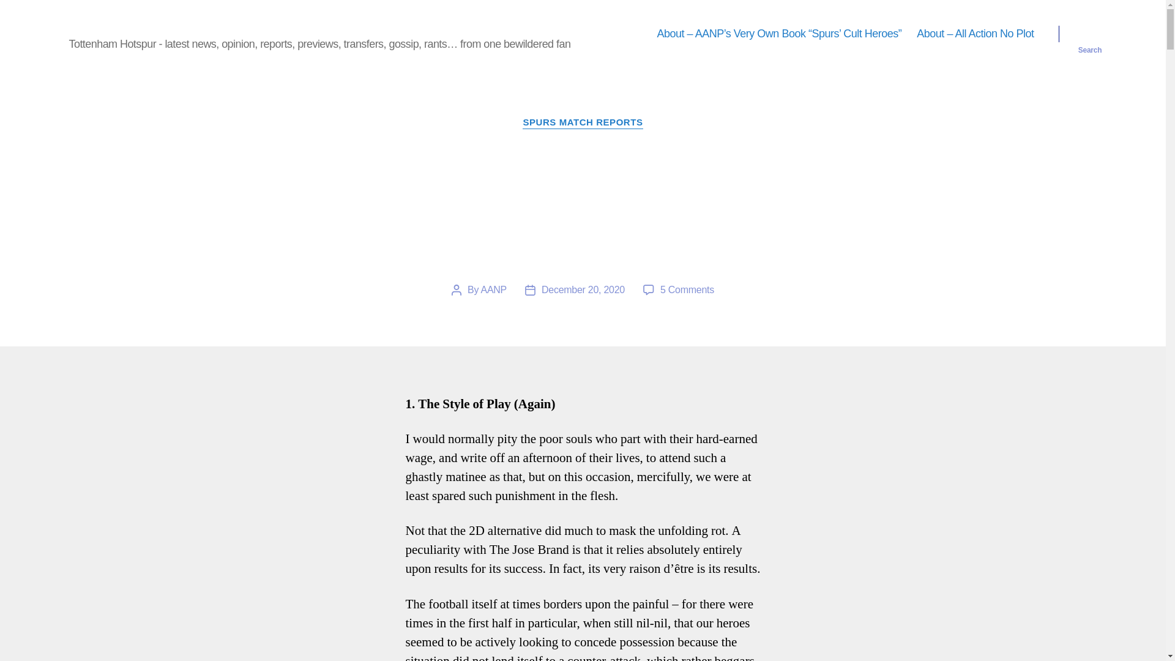 The height and width of the screenshot is (661, 1175). I want to click on All Action, No Plot, so click(126, 24).